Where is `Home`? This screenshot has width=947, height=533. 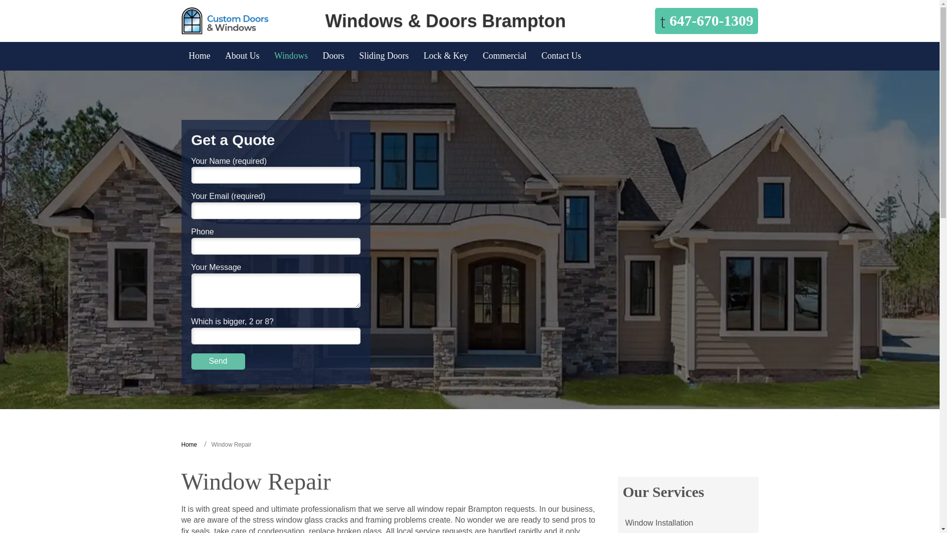
Home is located at coordinates (199, 56).